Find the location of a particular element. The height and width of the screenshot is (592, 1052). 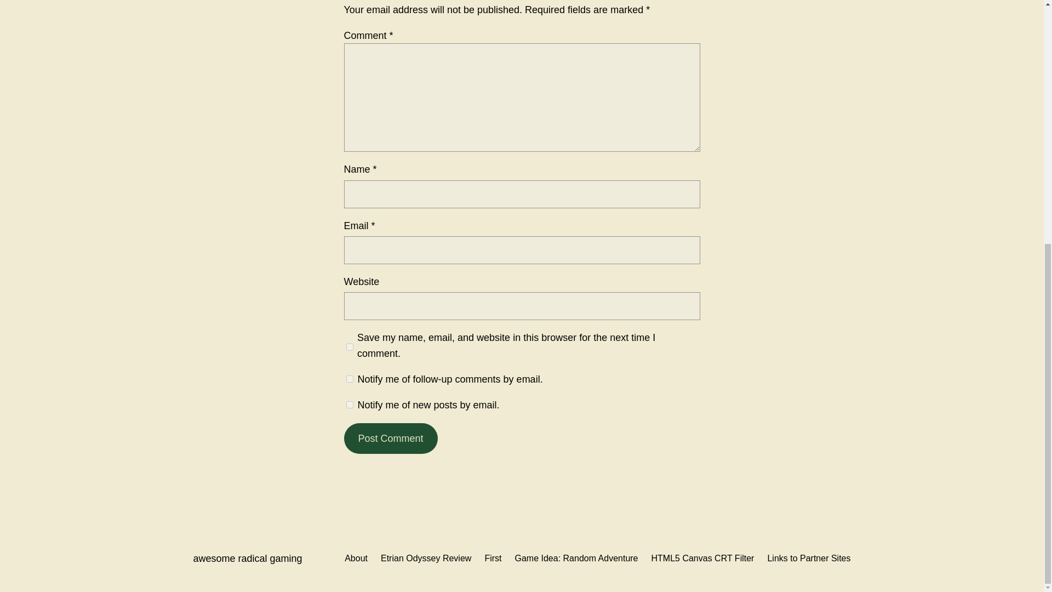

subscribe is located at coordinates (350, 378).